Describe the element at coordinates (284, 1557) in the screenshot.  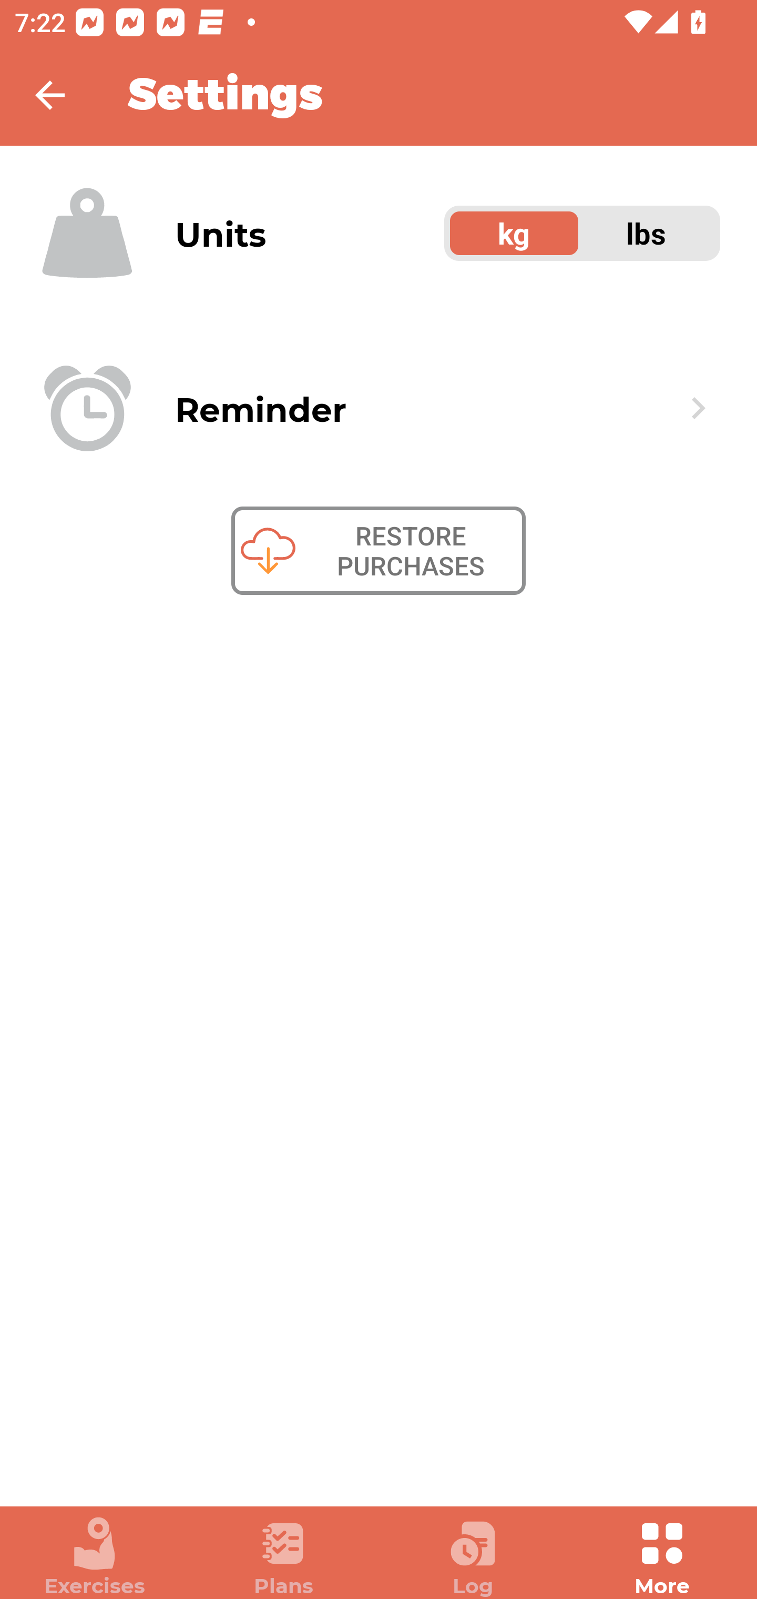
I see `Plans` at that location.